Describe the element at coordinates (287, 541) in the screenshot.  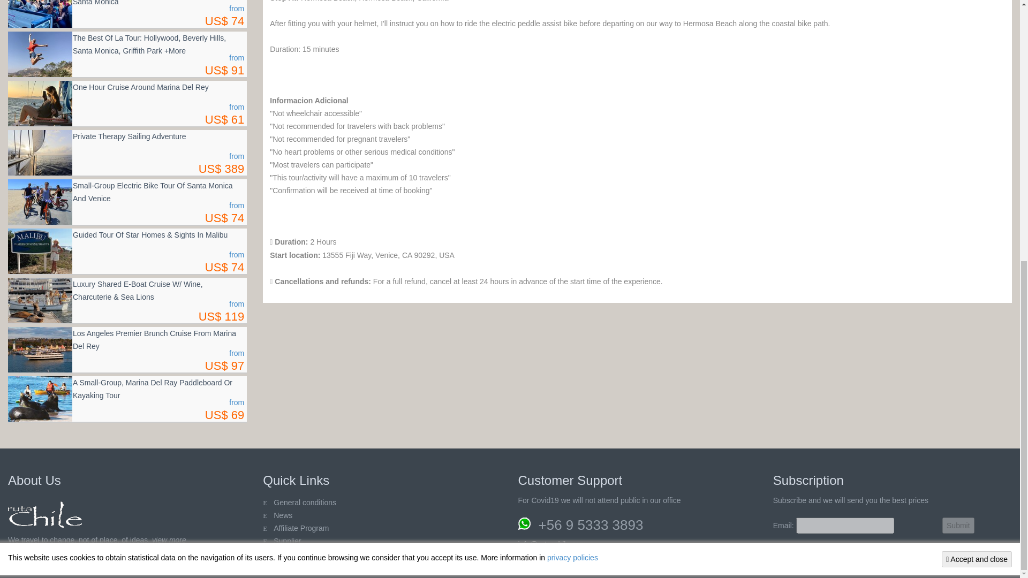
I see `Quick Links` at that location.